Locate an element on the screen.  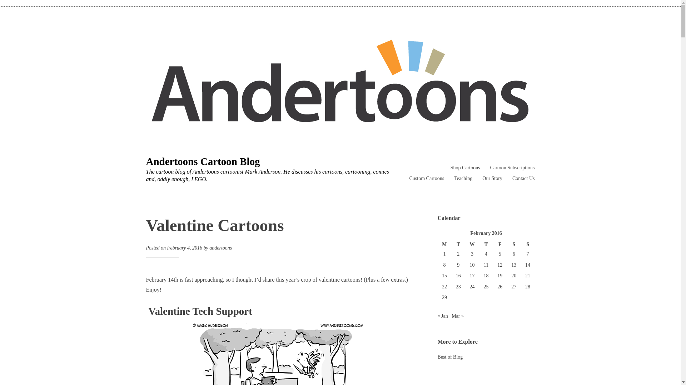
Wednesday is located at coordinates (472, 245).